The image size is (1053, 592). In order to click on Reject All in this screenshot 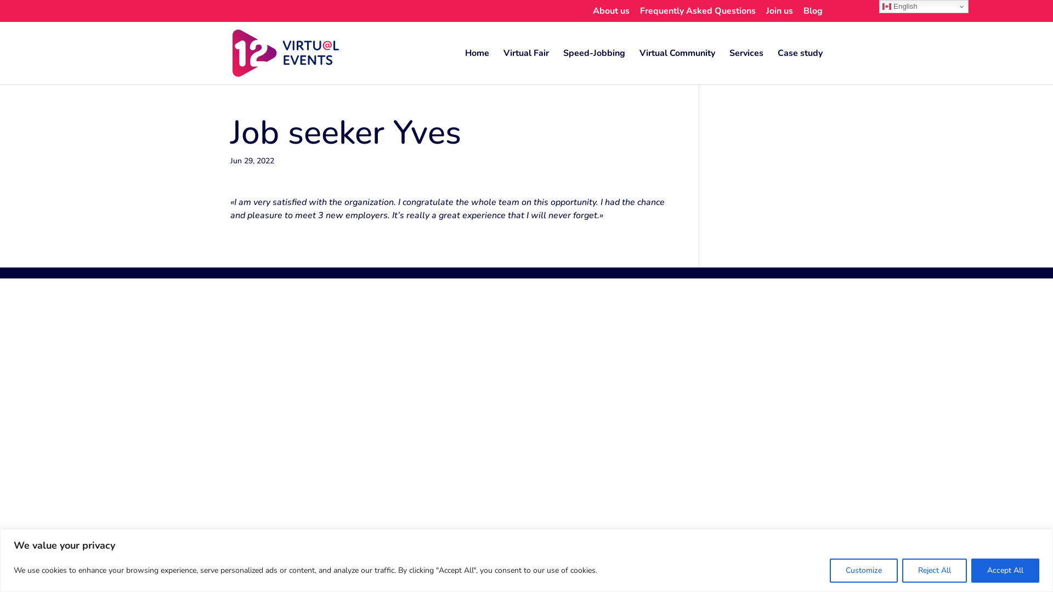, I will do `click(935, 570)`.